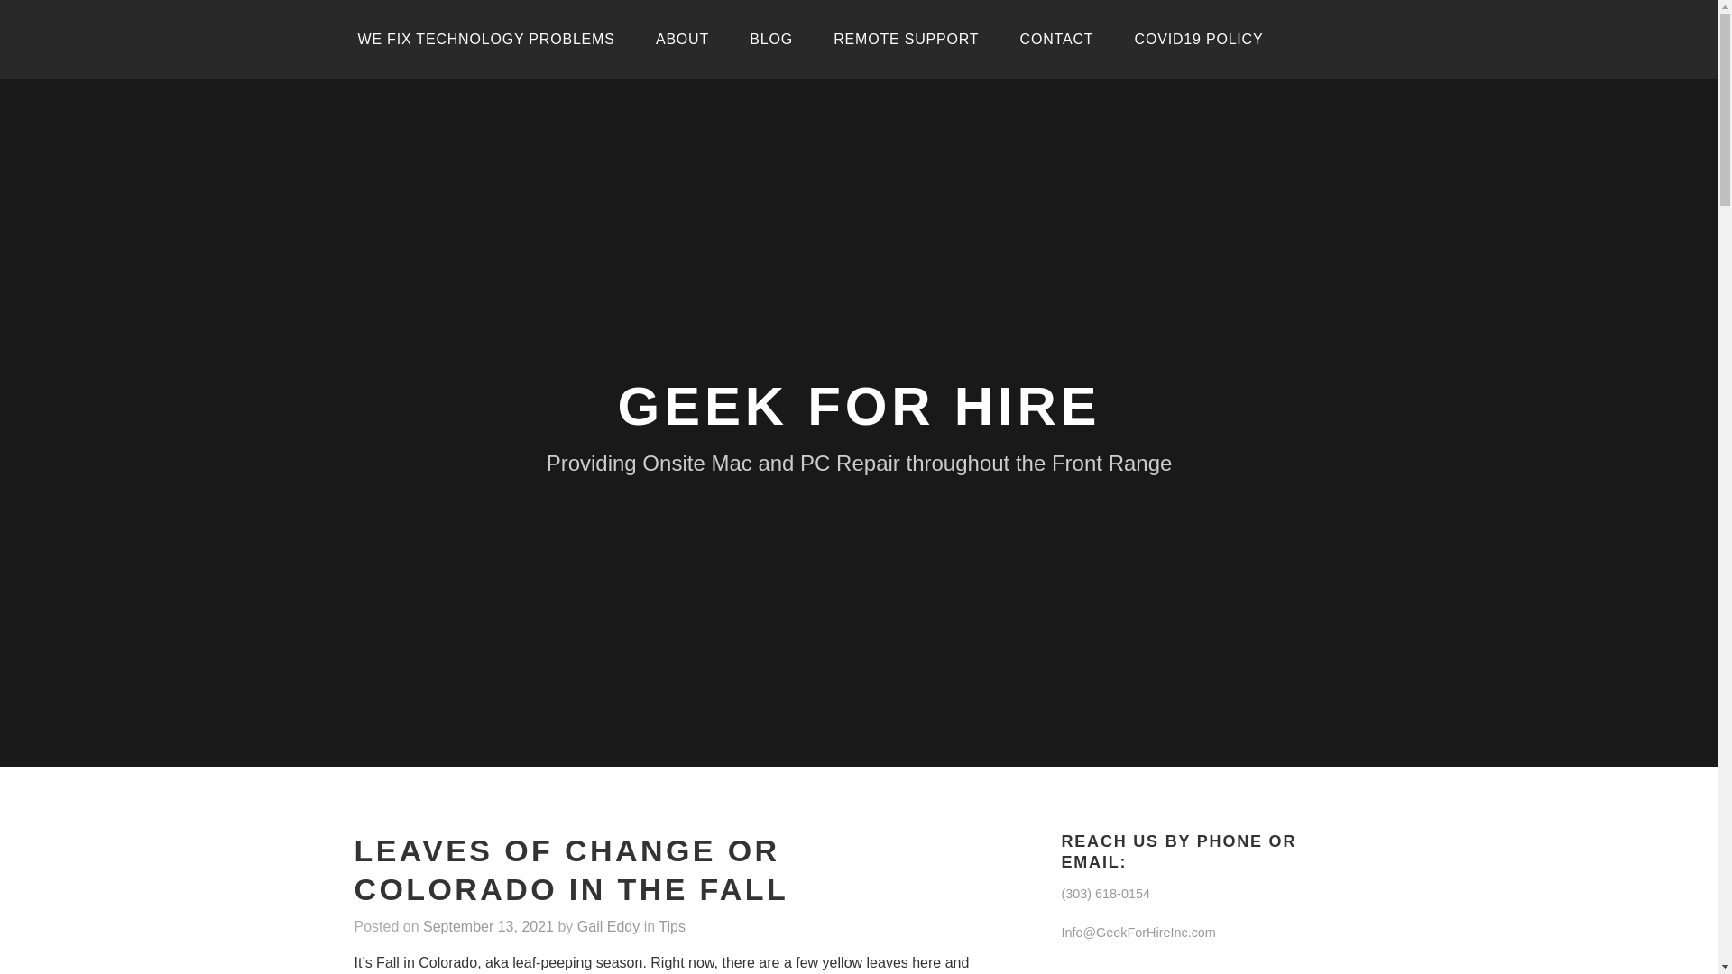 This screenshot has width=1732, height=974. Describe the element at coordinates (485, 40) in the screenshot. I see `WE FIX TECHNOLOGY PROBLEMS` at that location.